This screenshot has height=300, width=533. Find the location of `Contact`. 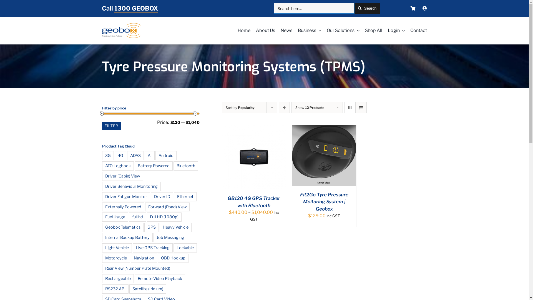

Contact is located at coordinates (416, 31).